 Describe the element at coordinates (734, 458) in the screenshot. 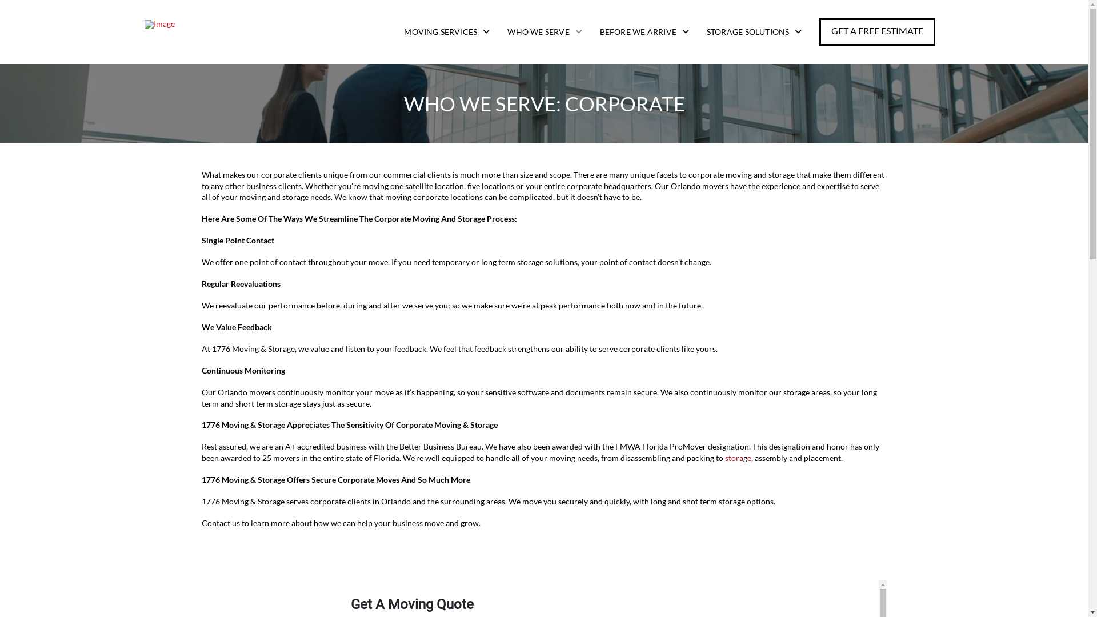

I see `stora` at that location.